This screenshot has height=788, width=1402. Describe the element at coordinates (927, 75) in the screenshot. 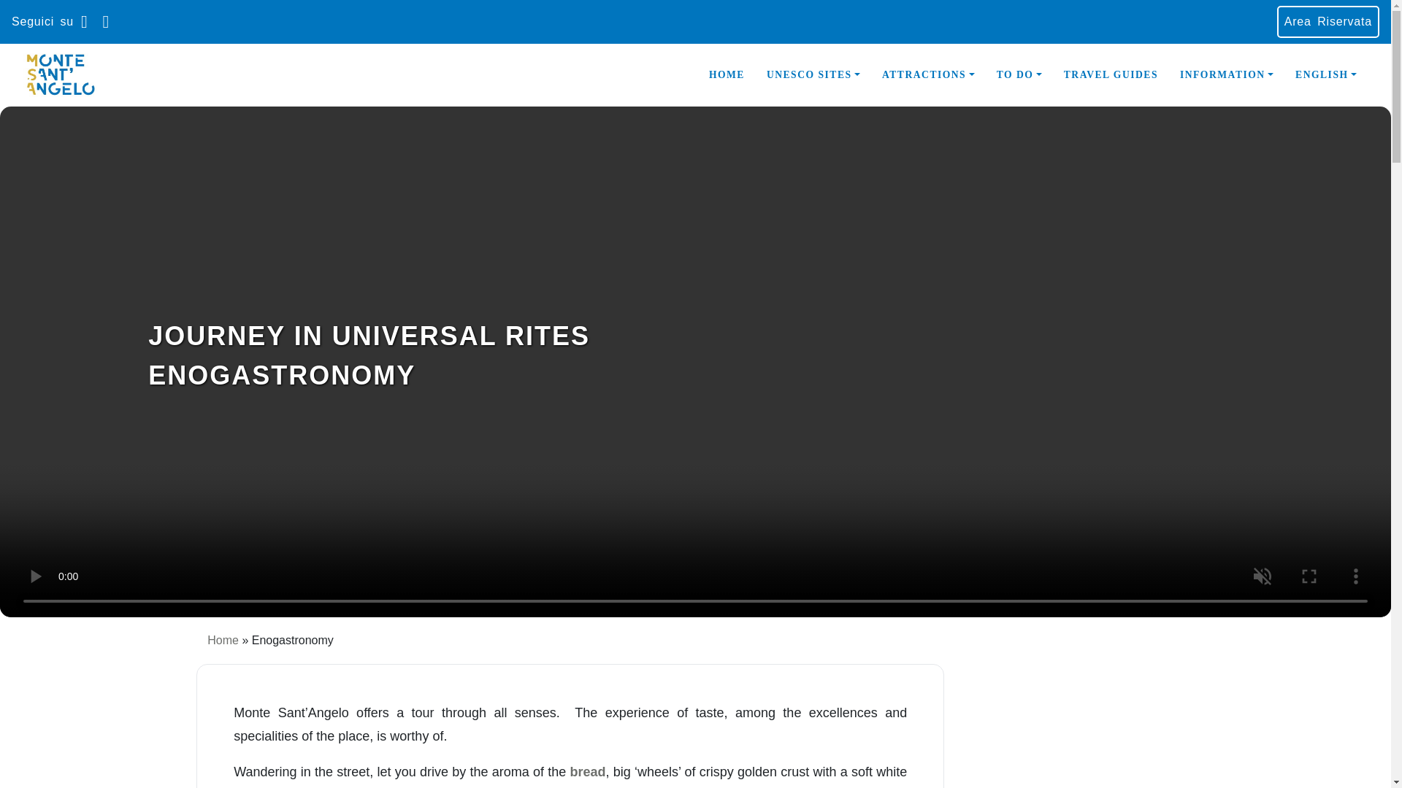

I see `Attractions` at that location.